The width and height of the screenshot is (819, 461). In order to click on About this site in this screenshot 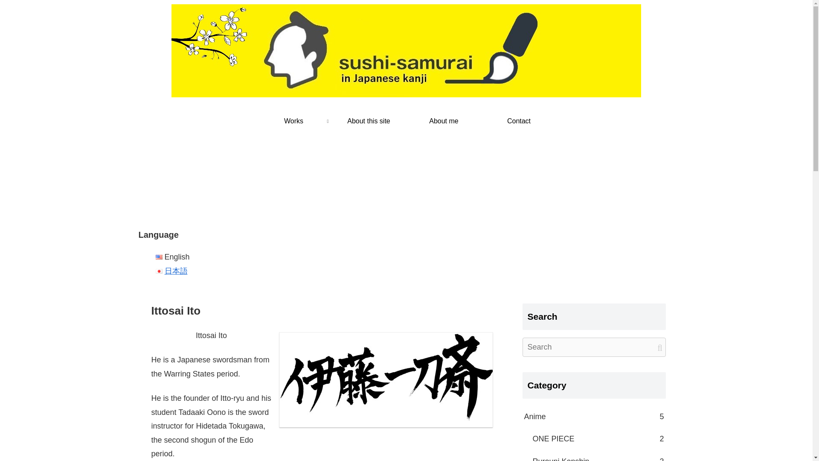, I will do `click(369, 121)`.